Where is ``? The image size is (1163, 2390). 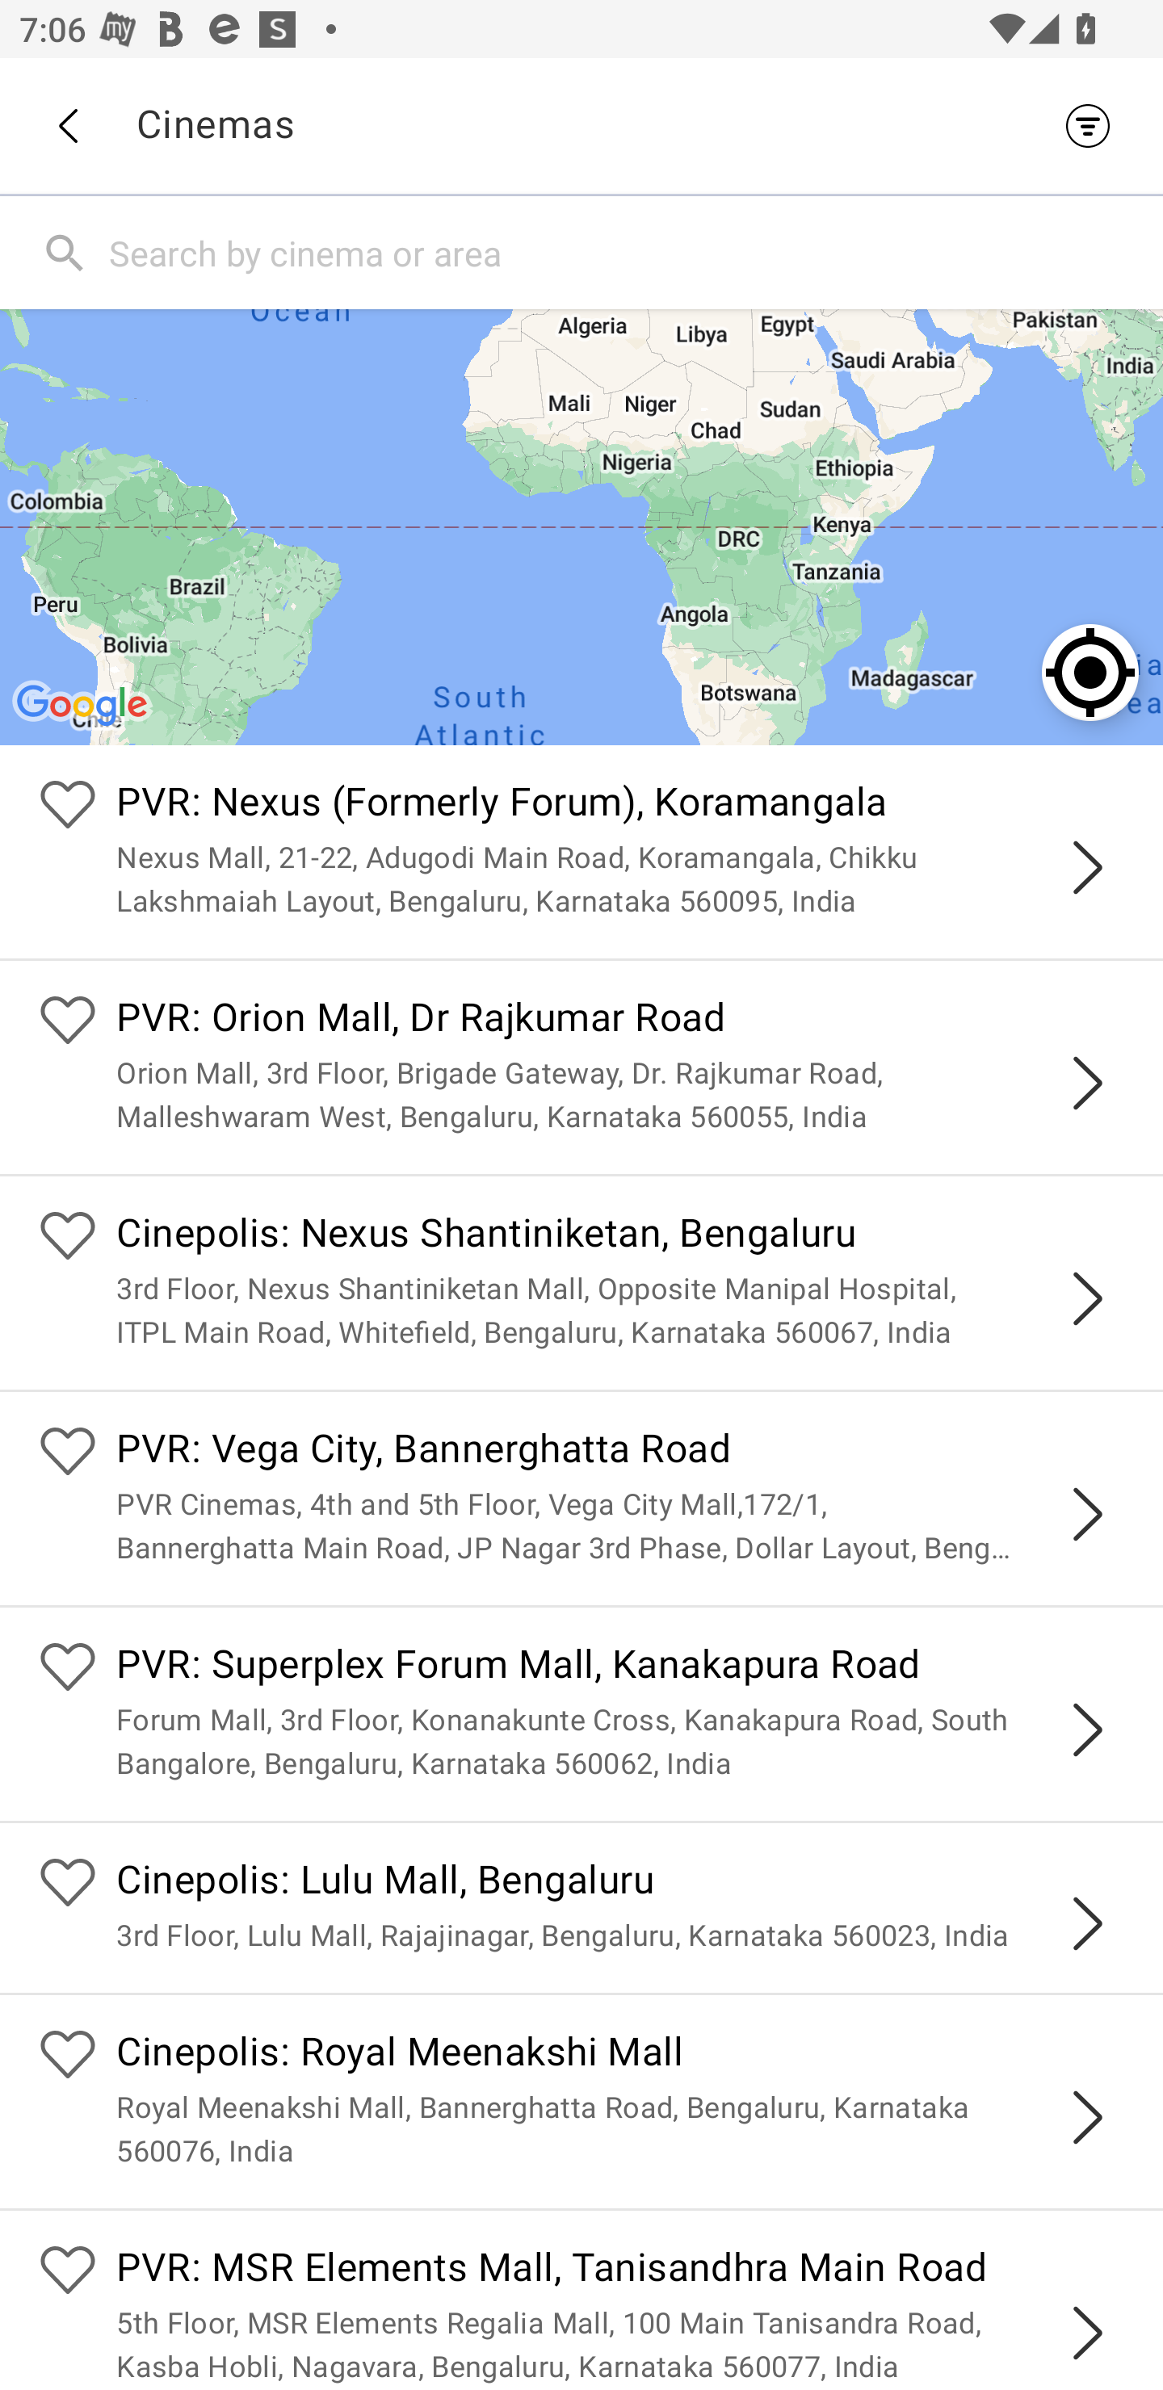
 is located at coordinates (1087, 1514).